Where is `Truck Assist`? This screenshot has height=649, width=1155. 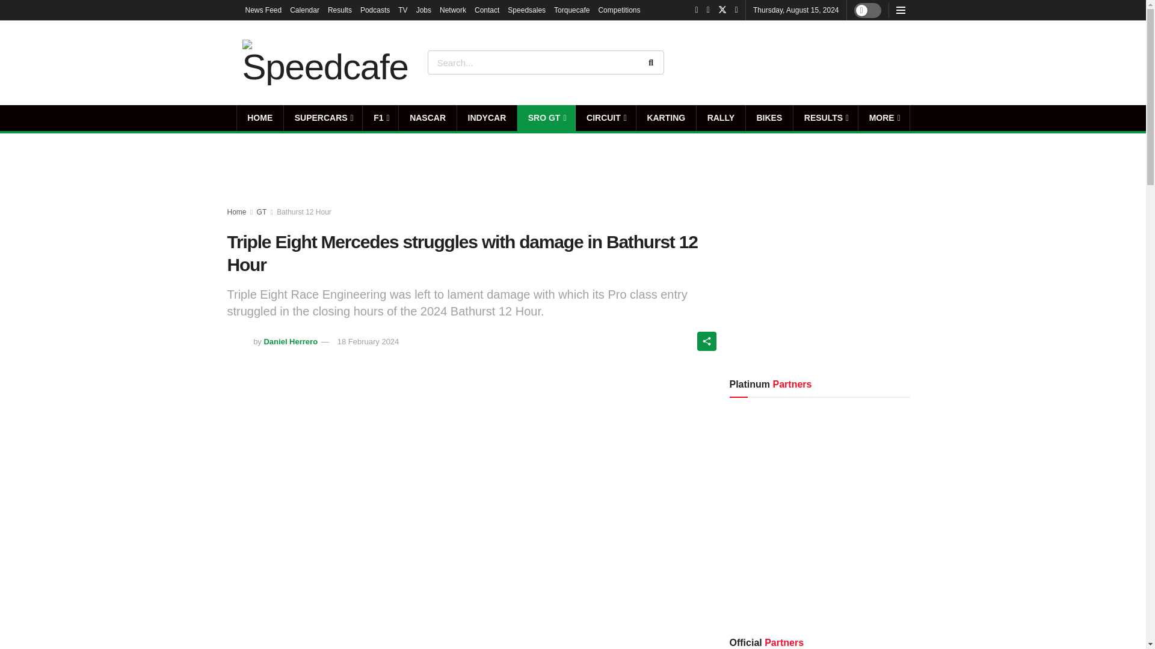
Truck Assist is located at coordinates (870, 62).